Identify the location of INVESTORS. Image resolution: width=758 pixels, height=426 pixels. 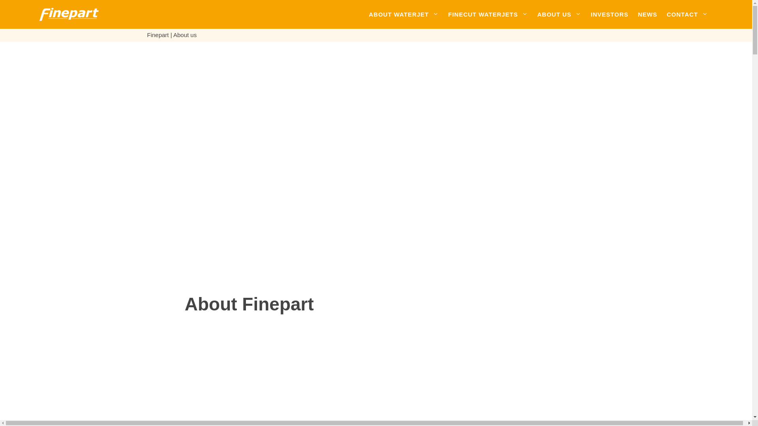
(610, 14).